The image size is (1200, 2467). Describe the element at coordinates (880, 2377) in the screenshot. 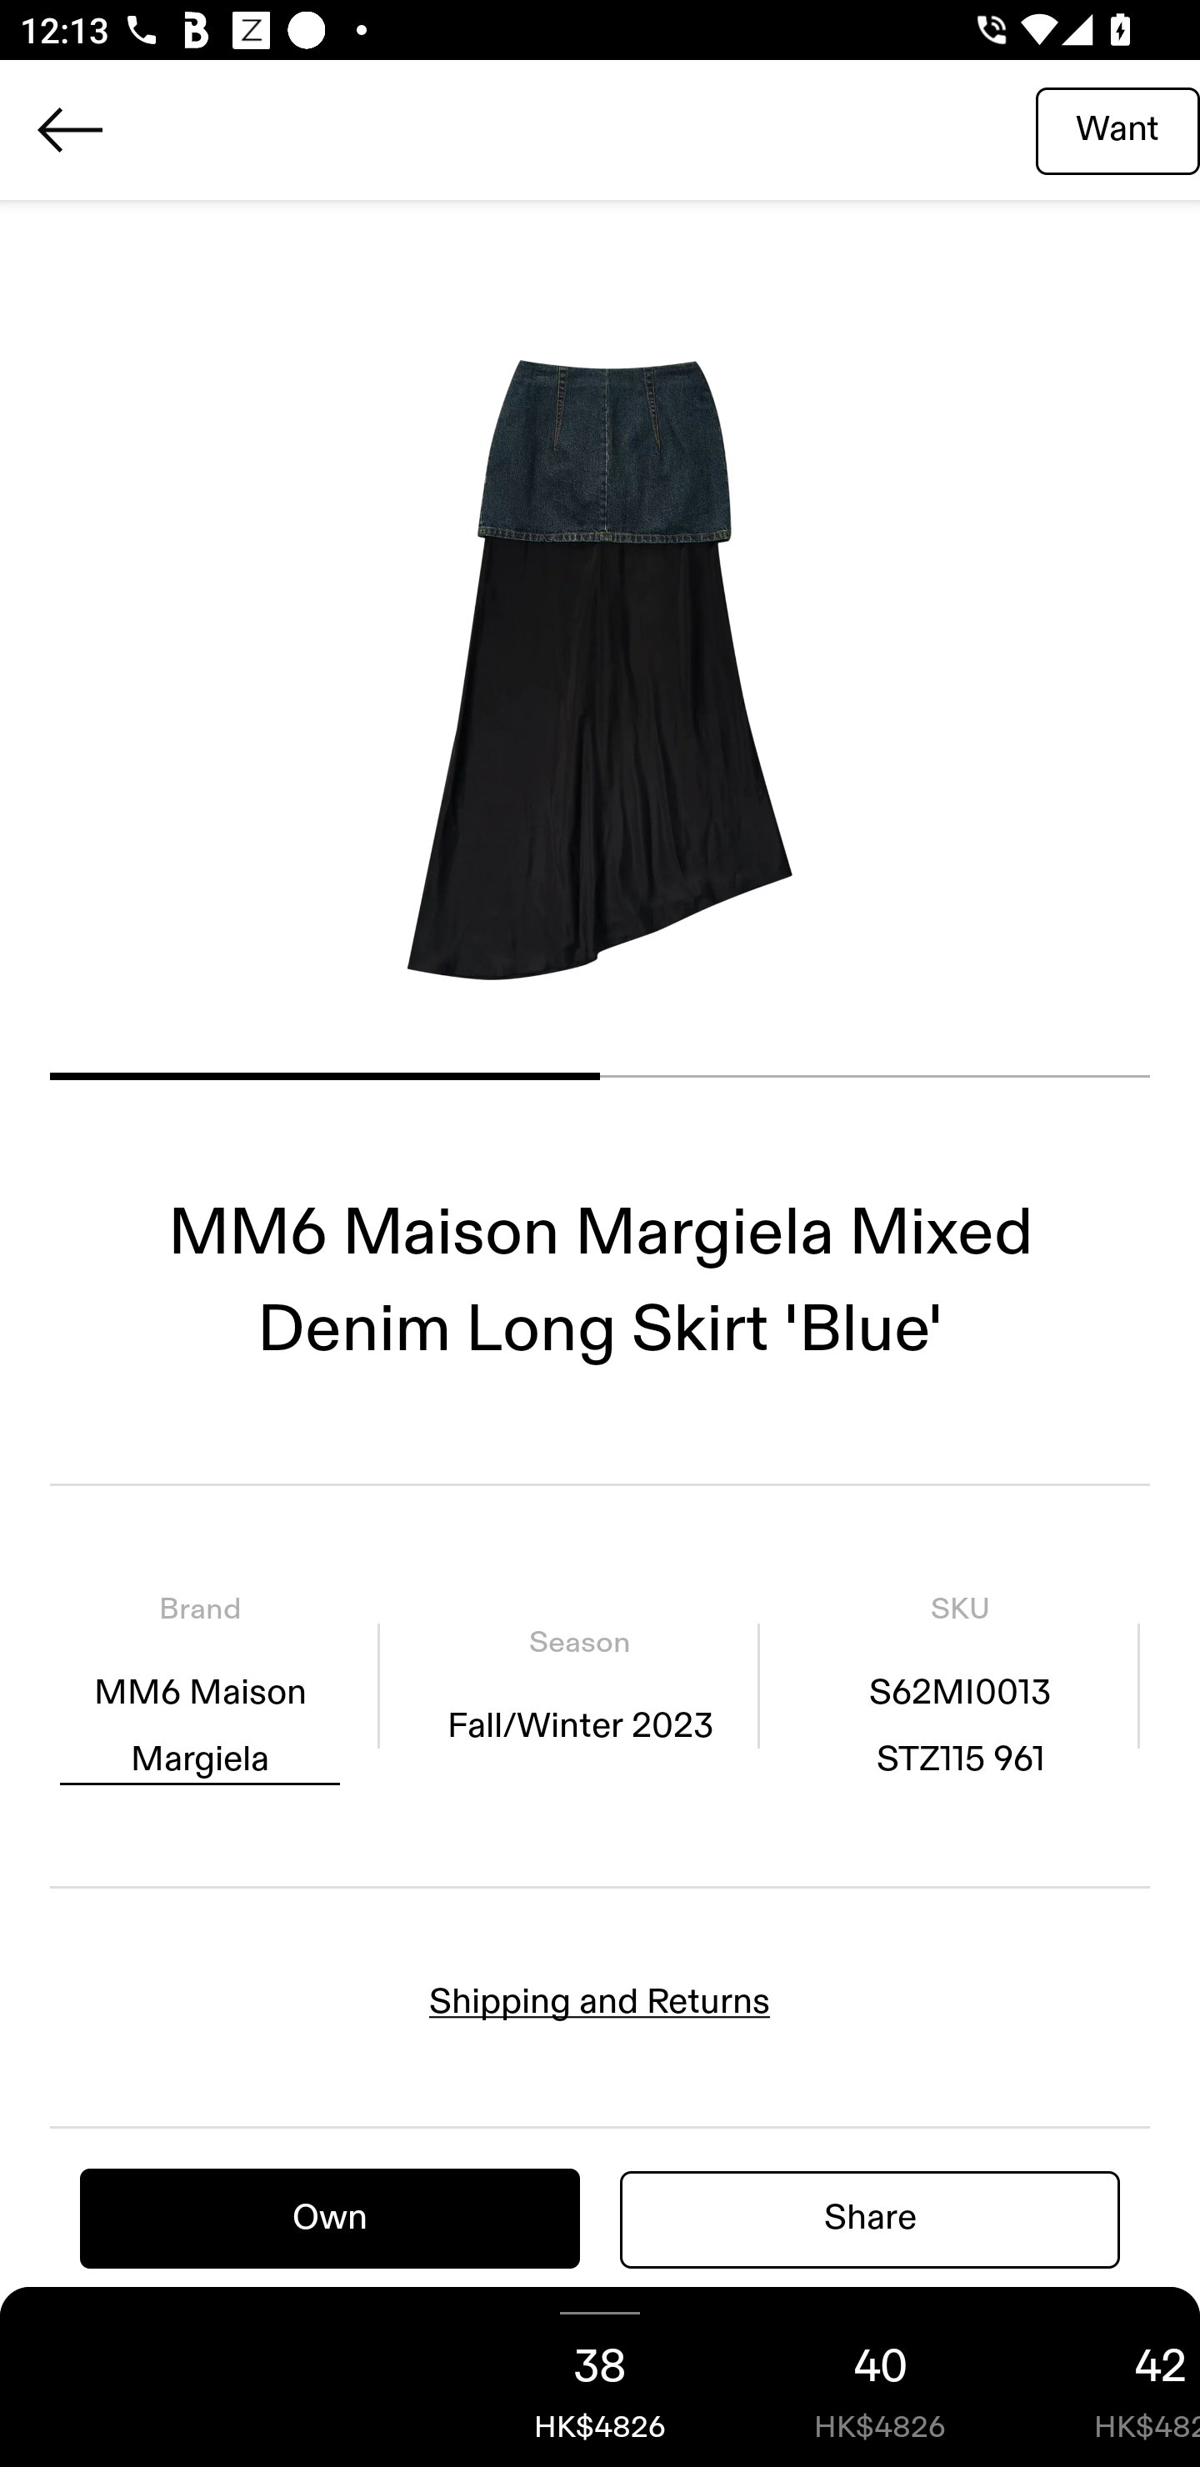

I see `40 HK$4826` at that location.